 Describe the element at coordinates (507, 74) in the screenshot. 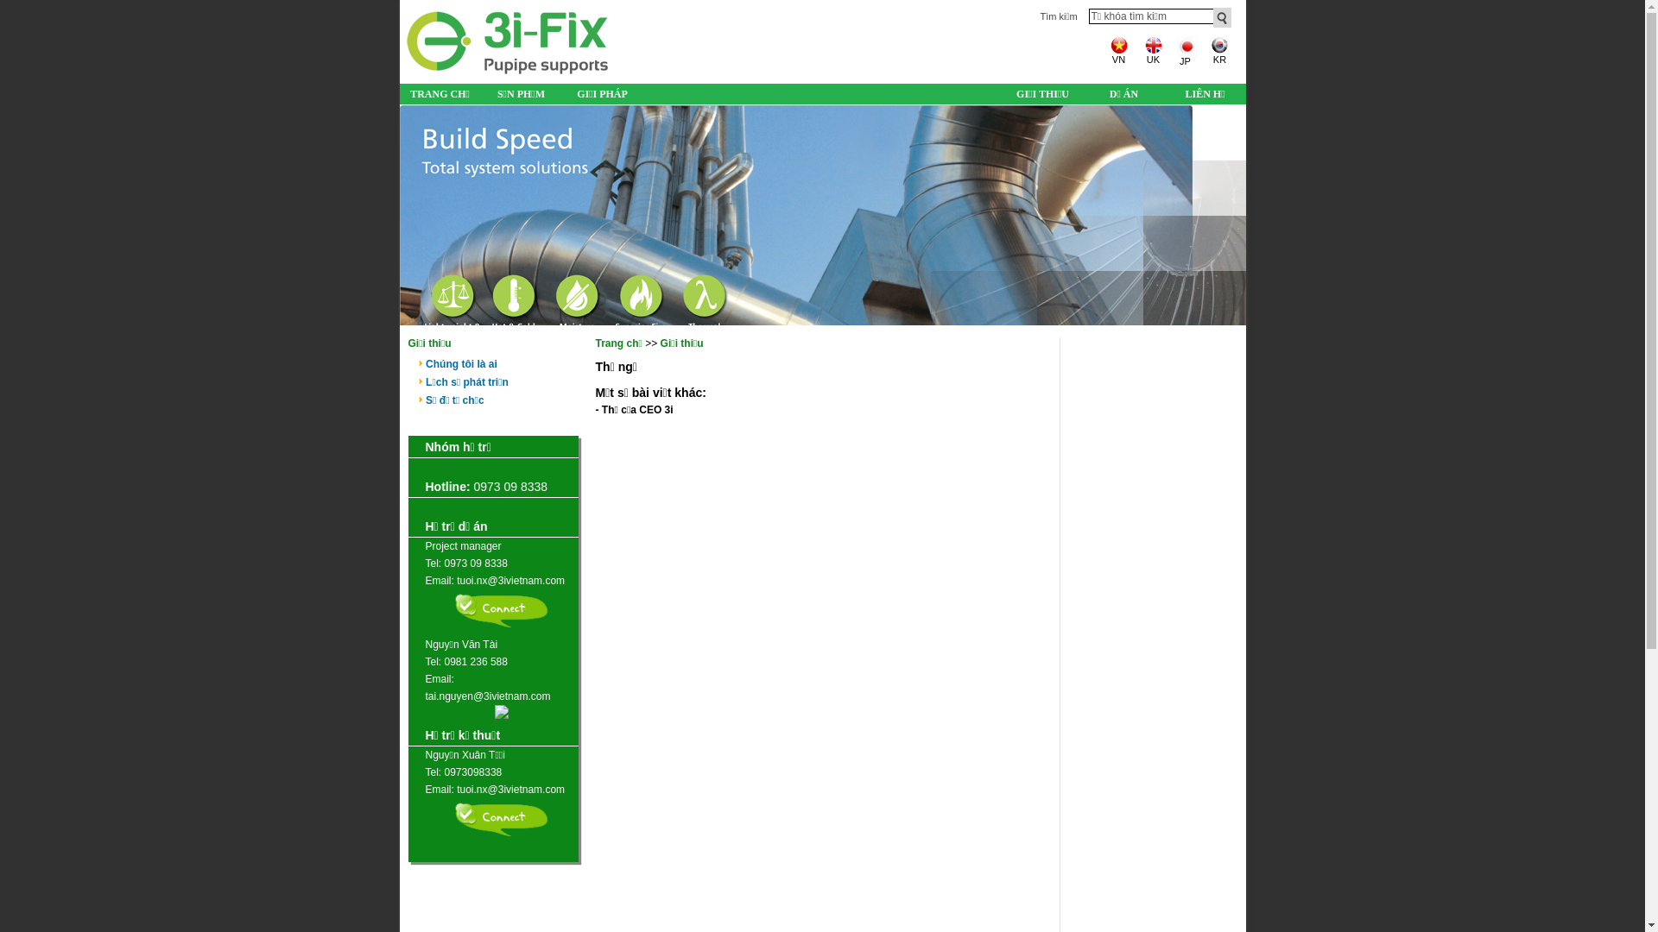

I see `logo chinh thuc` at that location.